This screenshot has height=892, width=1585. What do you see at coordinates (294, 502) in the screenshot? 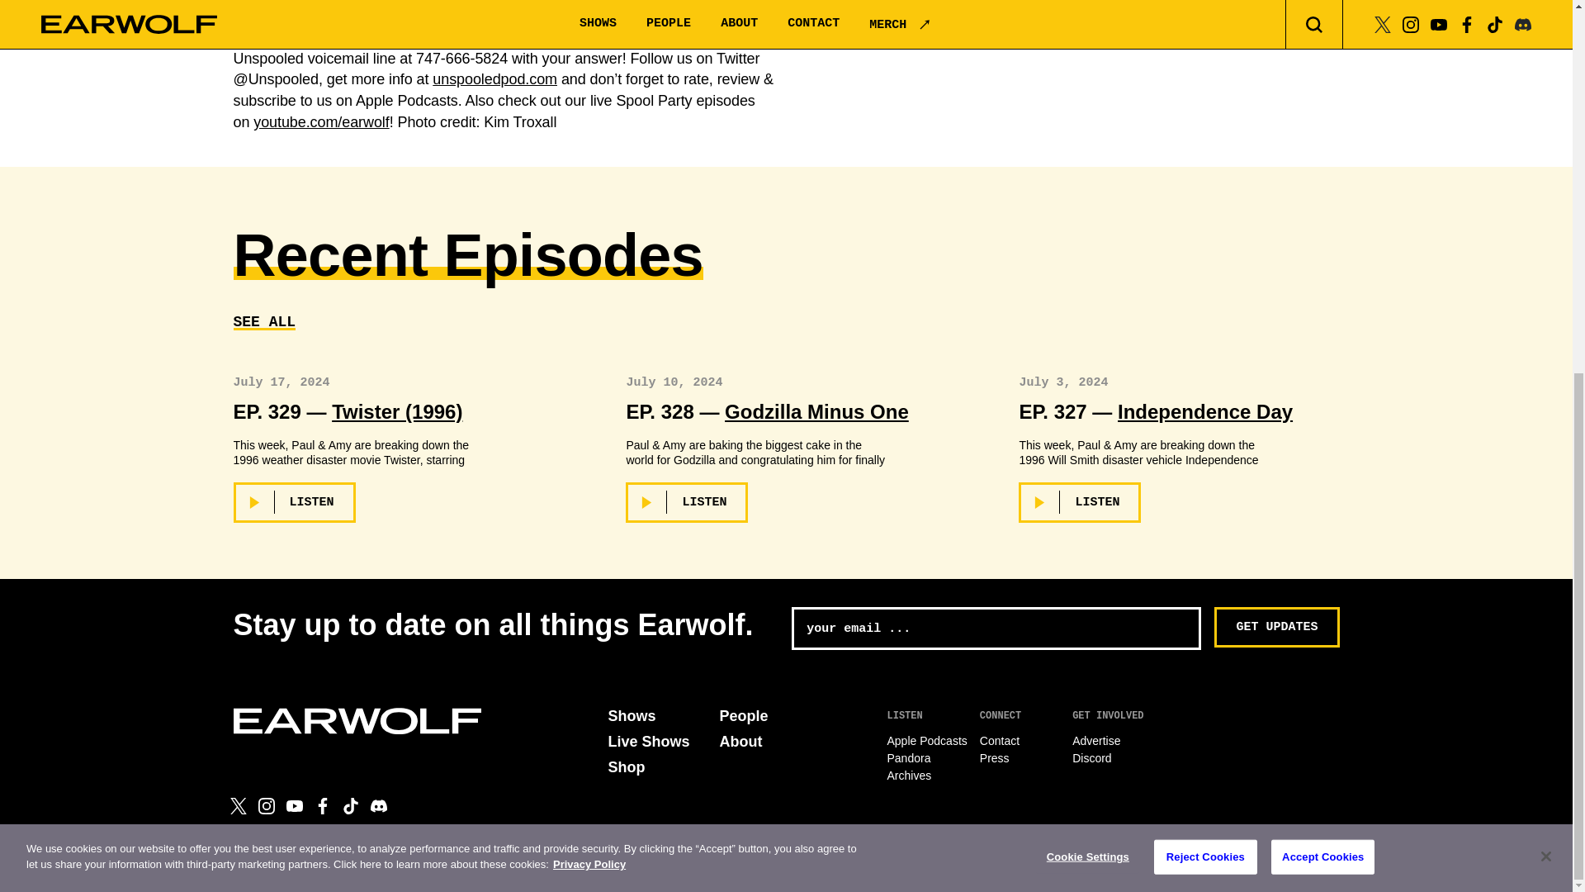
I see `LISTEN` at bounding box center [294, 502].